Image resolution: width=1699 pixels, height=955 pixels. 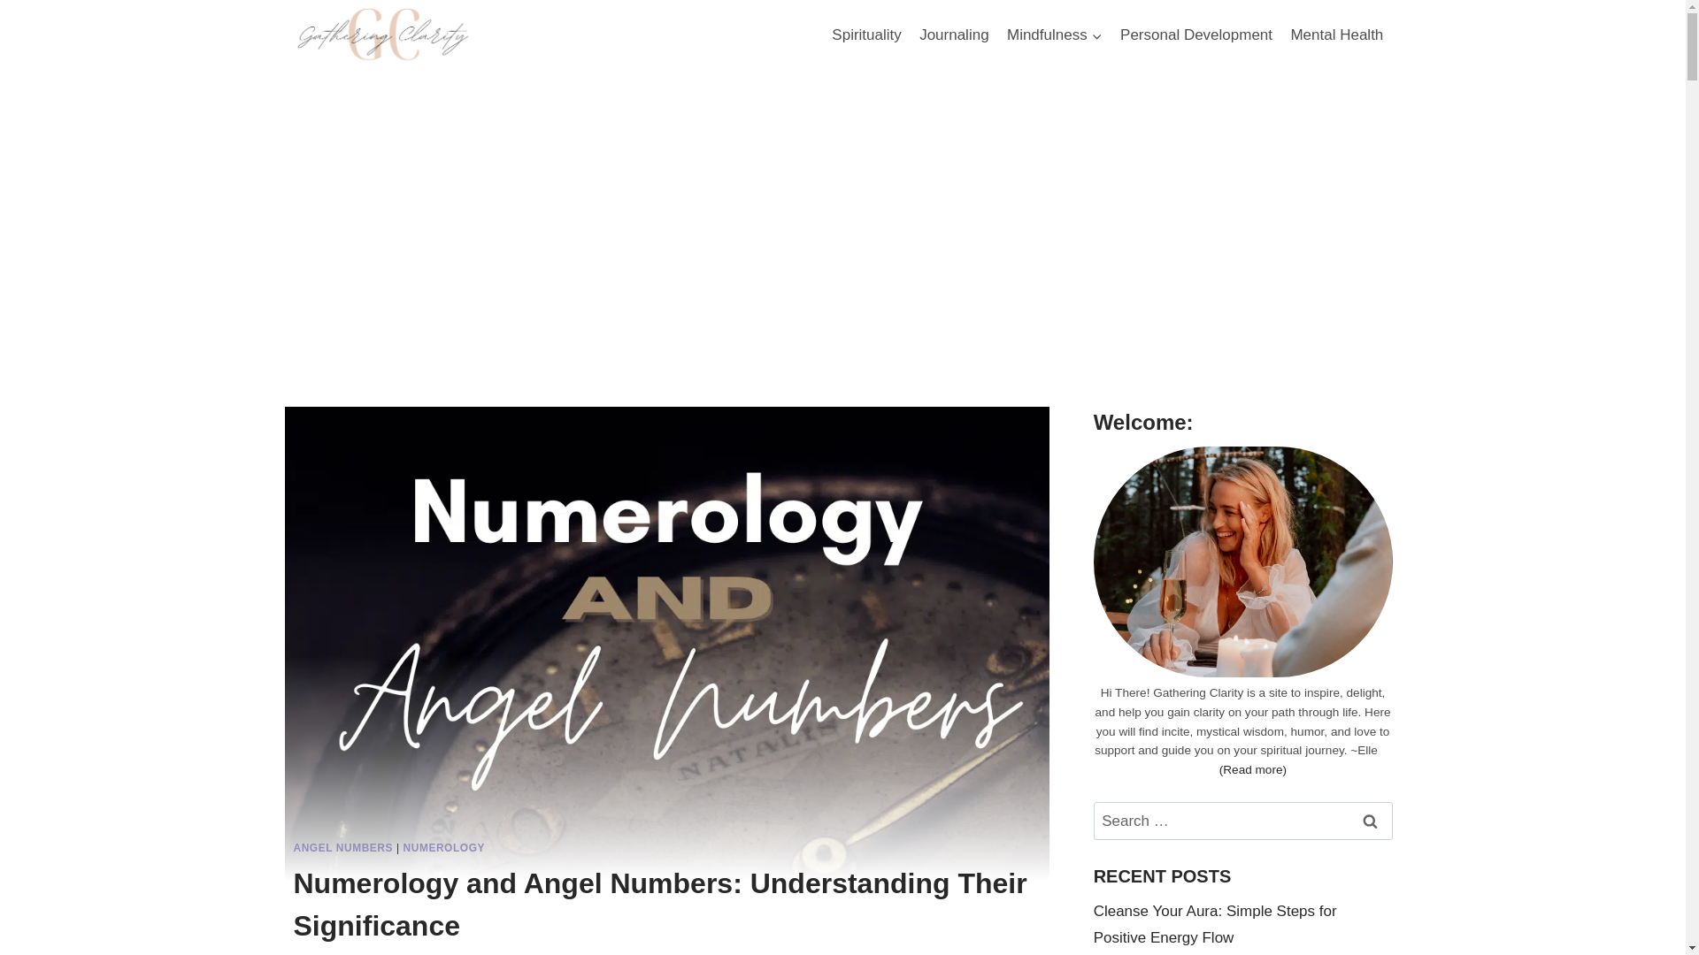 I want to click on Personal Development, so click(x=1195, y=35).